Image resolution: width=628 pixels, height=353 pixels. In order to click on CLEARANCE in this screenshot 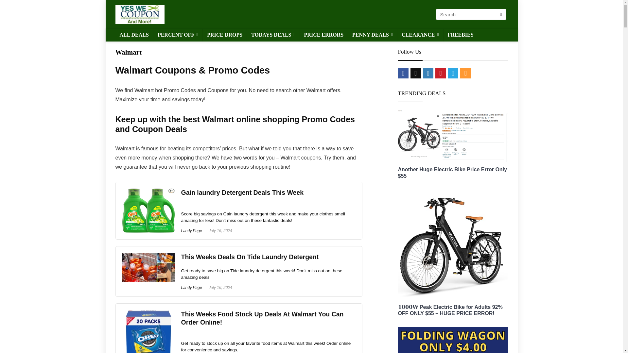, I will do `click(420, 35)`.